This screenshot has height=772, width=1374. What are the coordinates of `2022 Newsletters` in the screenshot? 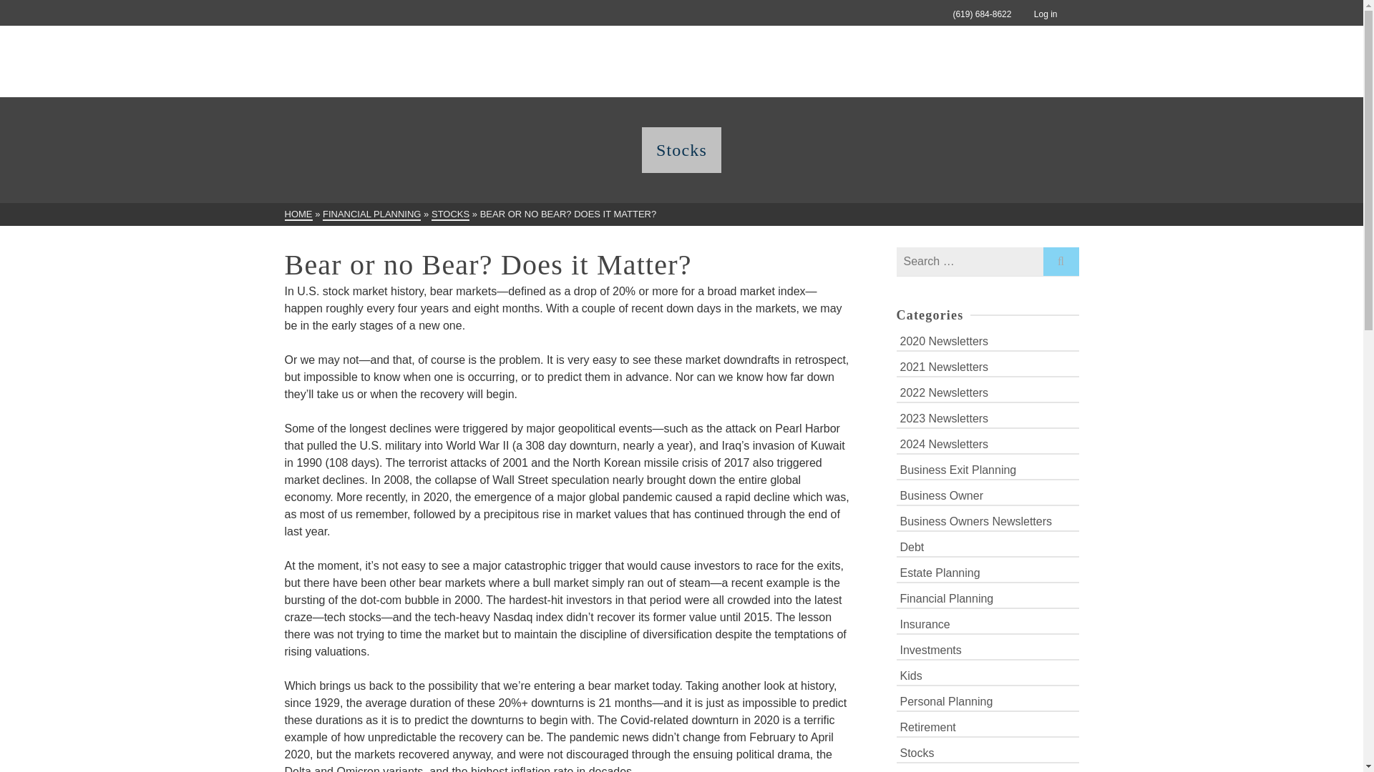 It's located at (987, 392).